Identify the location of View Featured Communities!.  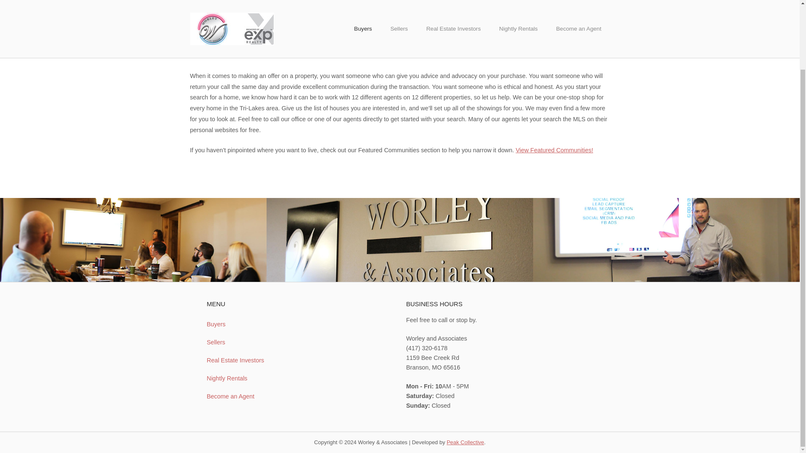
(554, 150).